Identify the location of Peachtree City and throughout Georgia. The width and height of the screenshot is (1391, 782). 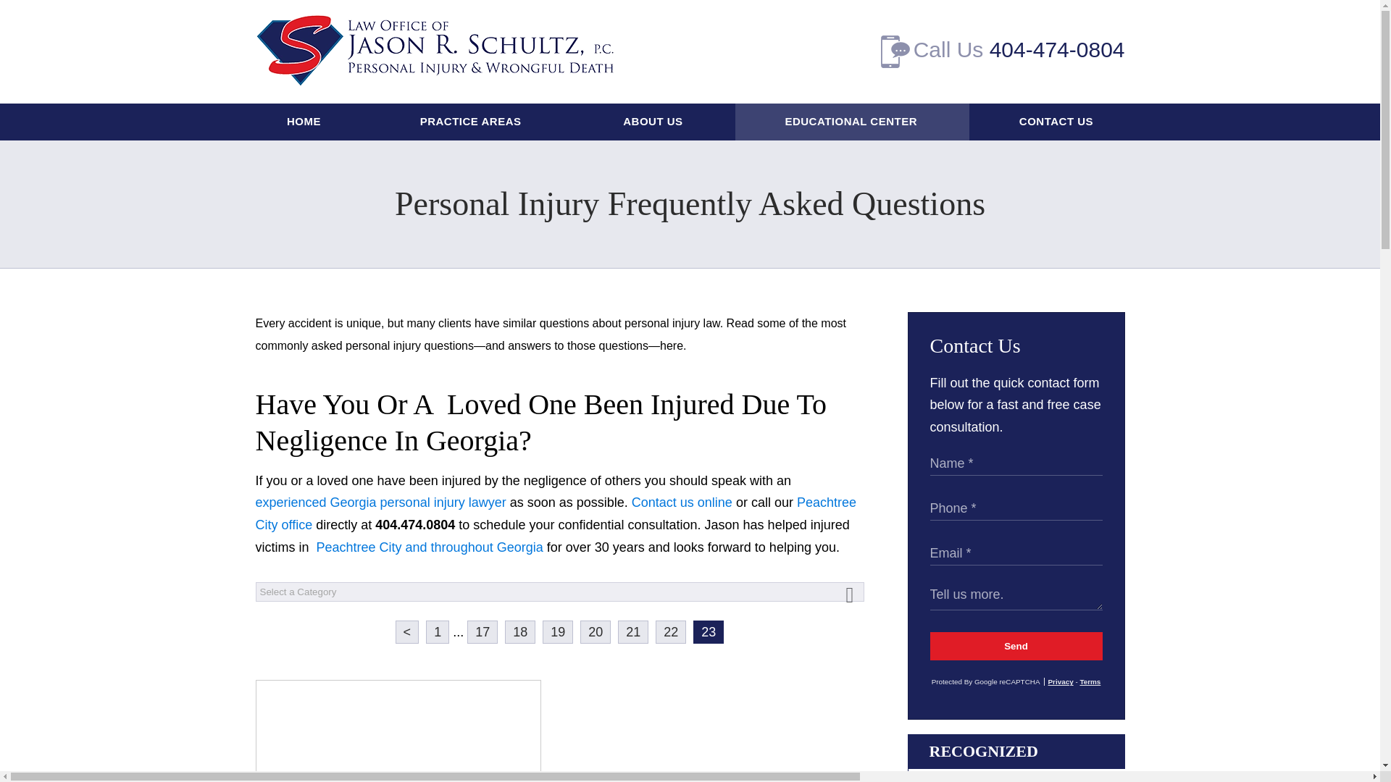
(430, 547).